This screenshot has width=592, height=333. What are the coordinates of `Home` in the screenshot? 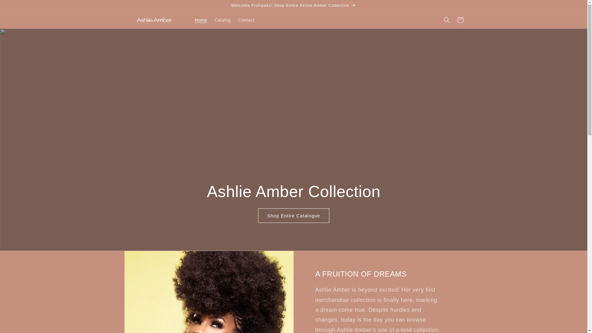 It's located at (201, 20).